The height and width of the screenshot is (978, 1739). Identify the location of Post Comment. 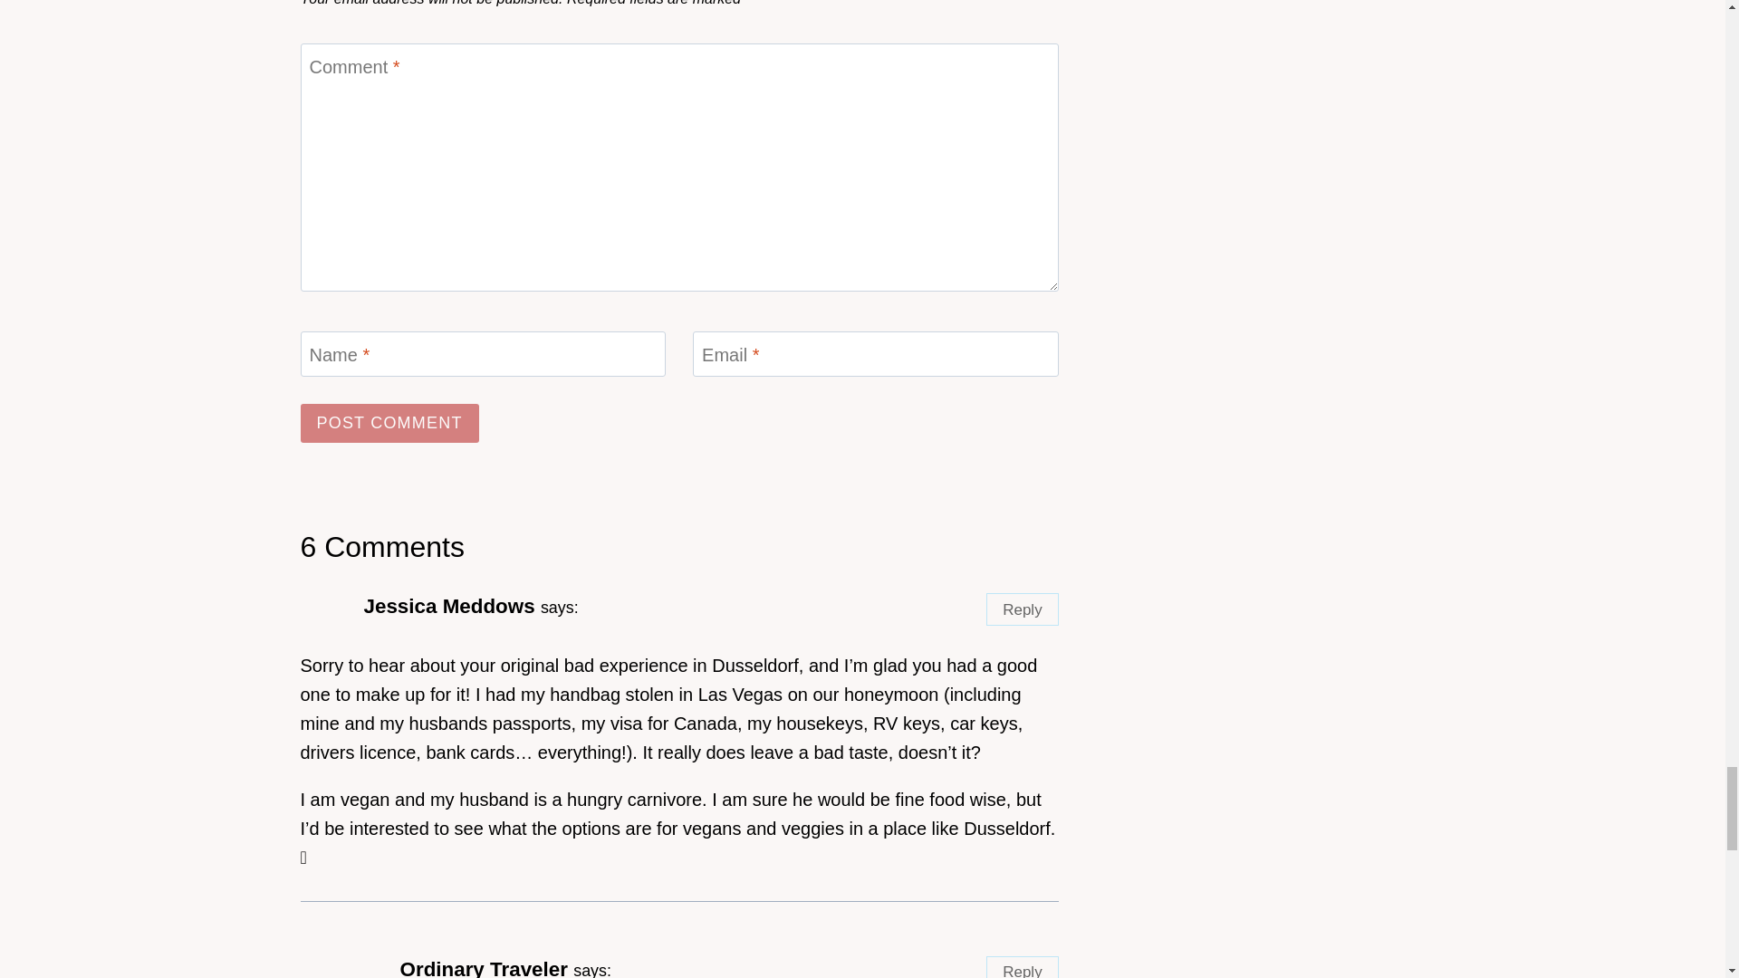
(389, 424).